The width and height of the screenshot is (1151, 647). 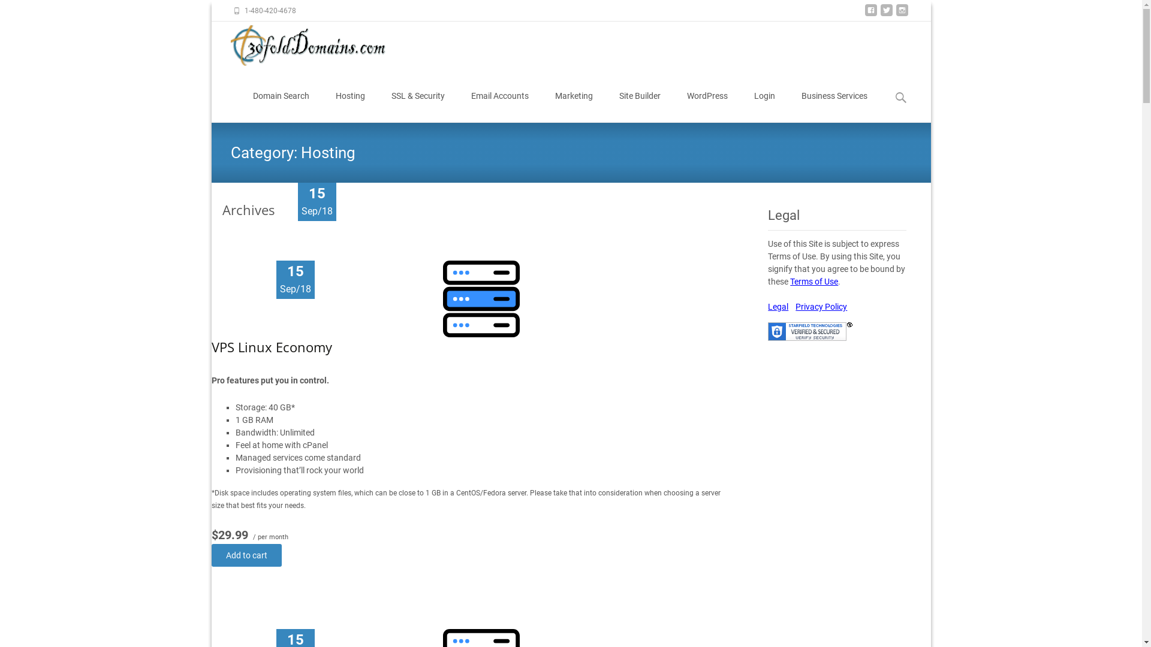 What do you see at coordinates (246, 555) in the screenshot?
I see `Add to cart` at bounding box center [246, 555].